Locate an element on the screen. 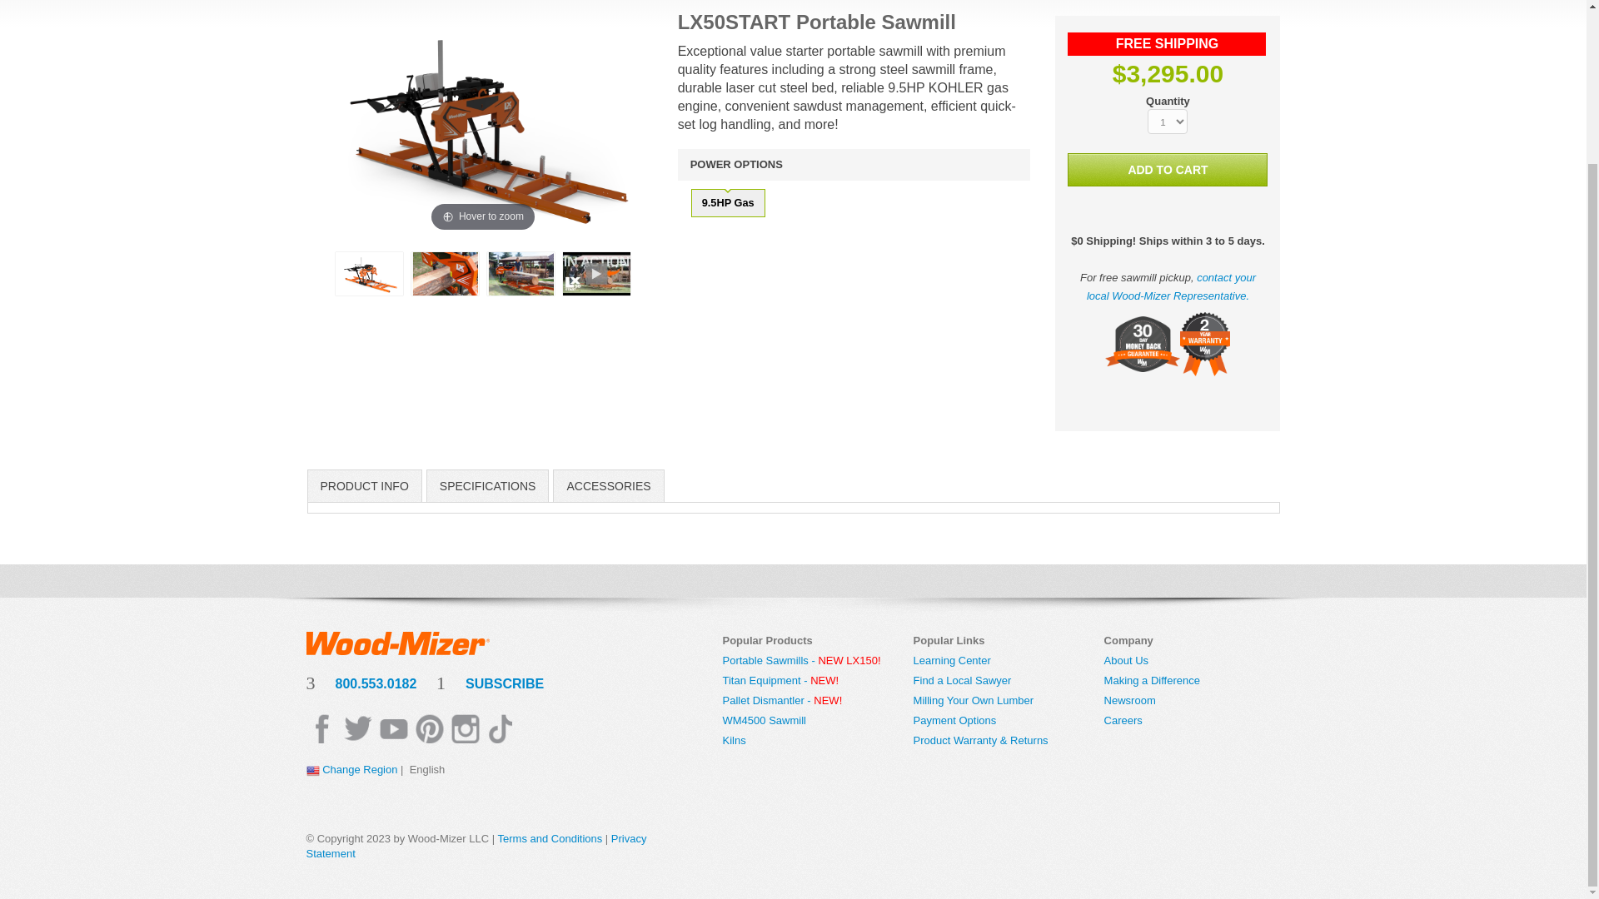 Image resolution: width=1599 pixels, height=899 pixels. Instagram is located at coordinates (465, 728).